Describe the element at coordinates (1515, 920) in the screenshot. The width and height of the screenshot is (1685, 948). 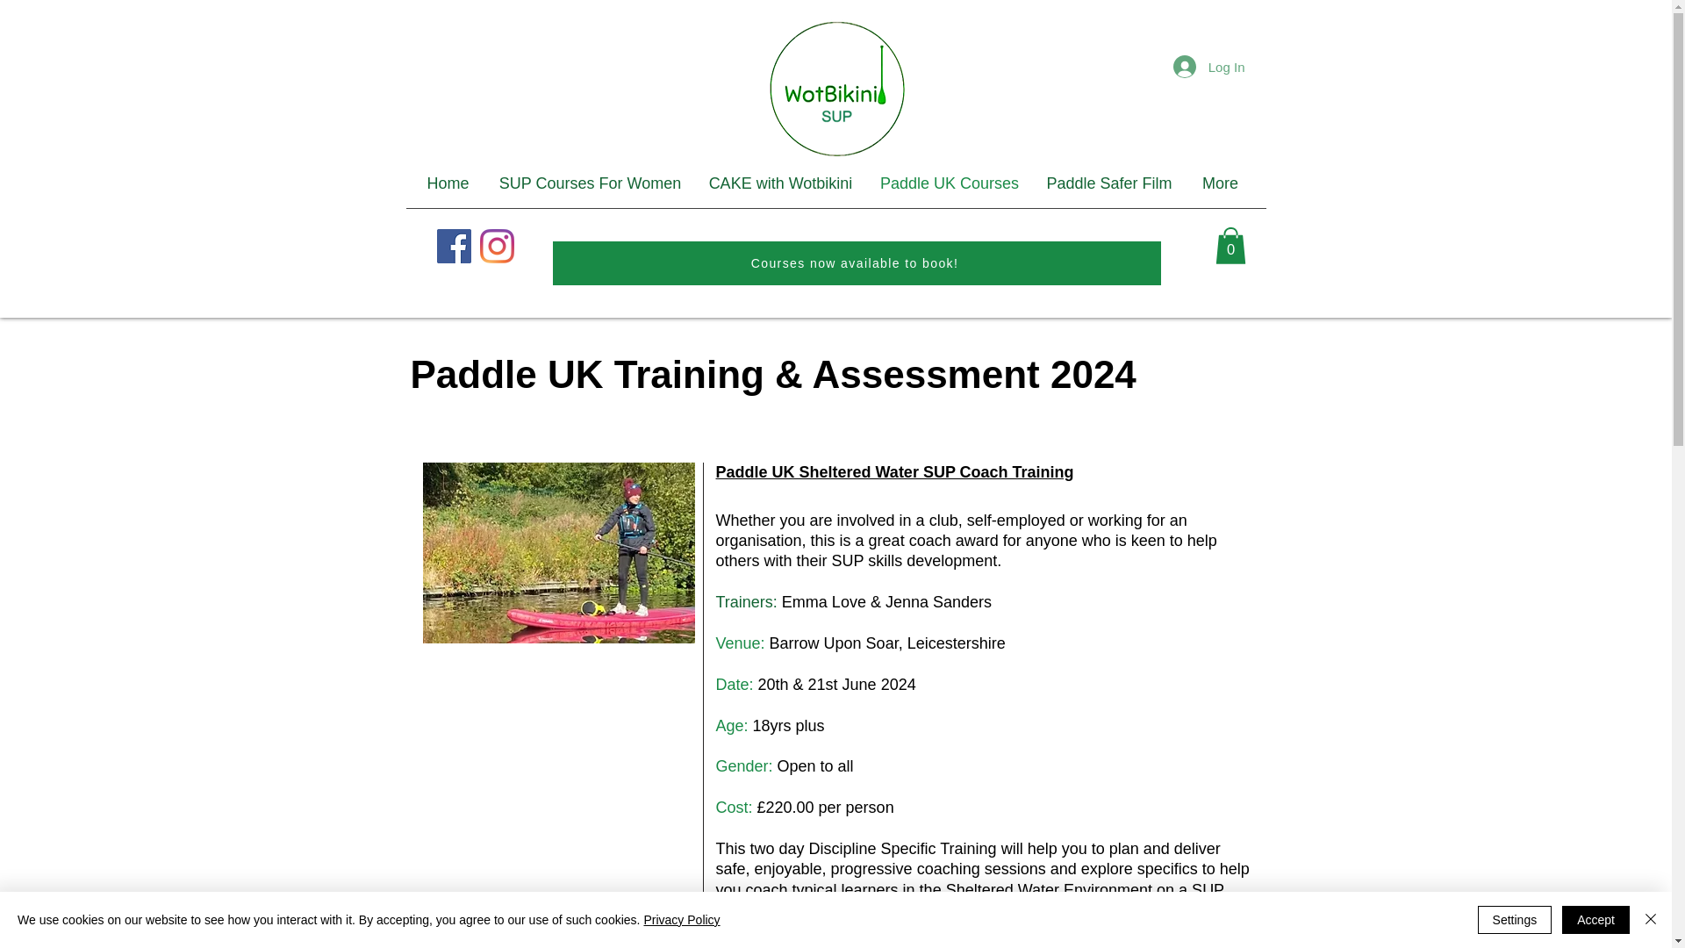
I see `Settings` at that location.